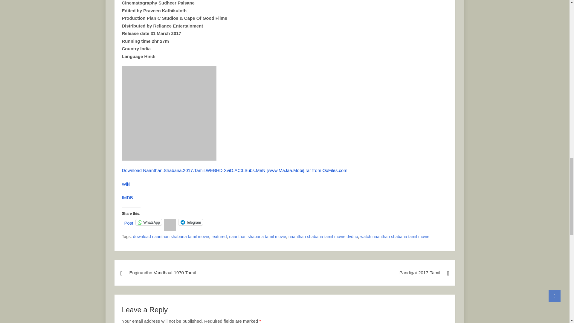 Image resolution: width=574 pixels, height=323 pixels. Describe the element at coordinates (129, 222) in the screenshot. I see `Post` at that location.